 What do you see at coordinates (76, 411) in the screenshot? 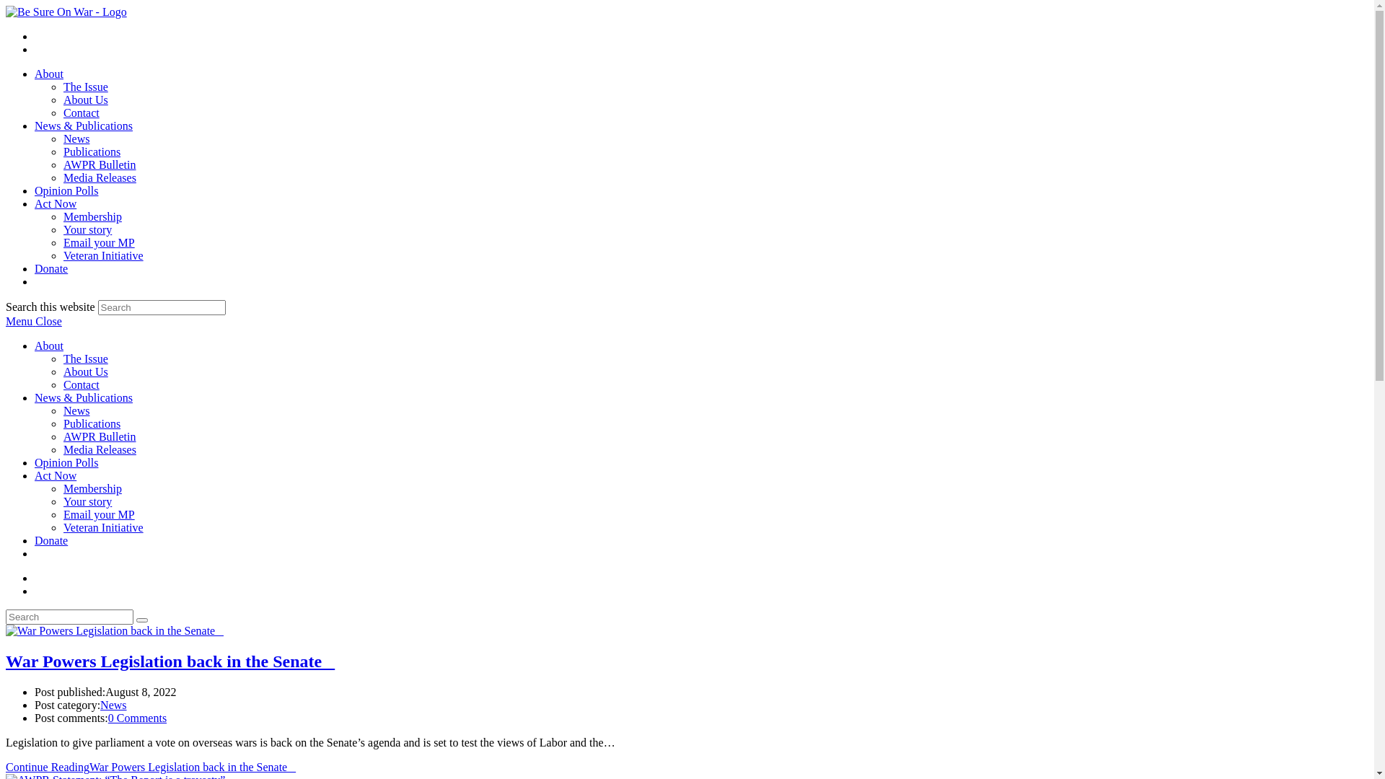
I see `News` at bounding box center [76, 411].